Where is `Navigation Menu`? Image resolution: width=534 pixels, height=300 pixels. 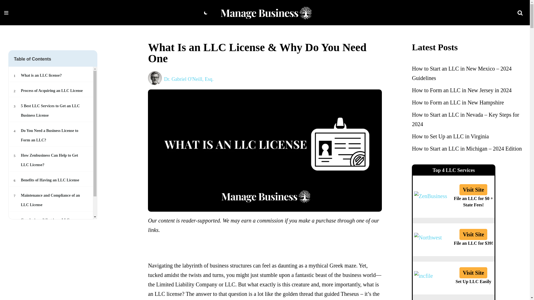
Navigation Menu is located at coordinates (51, 111).